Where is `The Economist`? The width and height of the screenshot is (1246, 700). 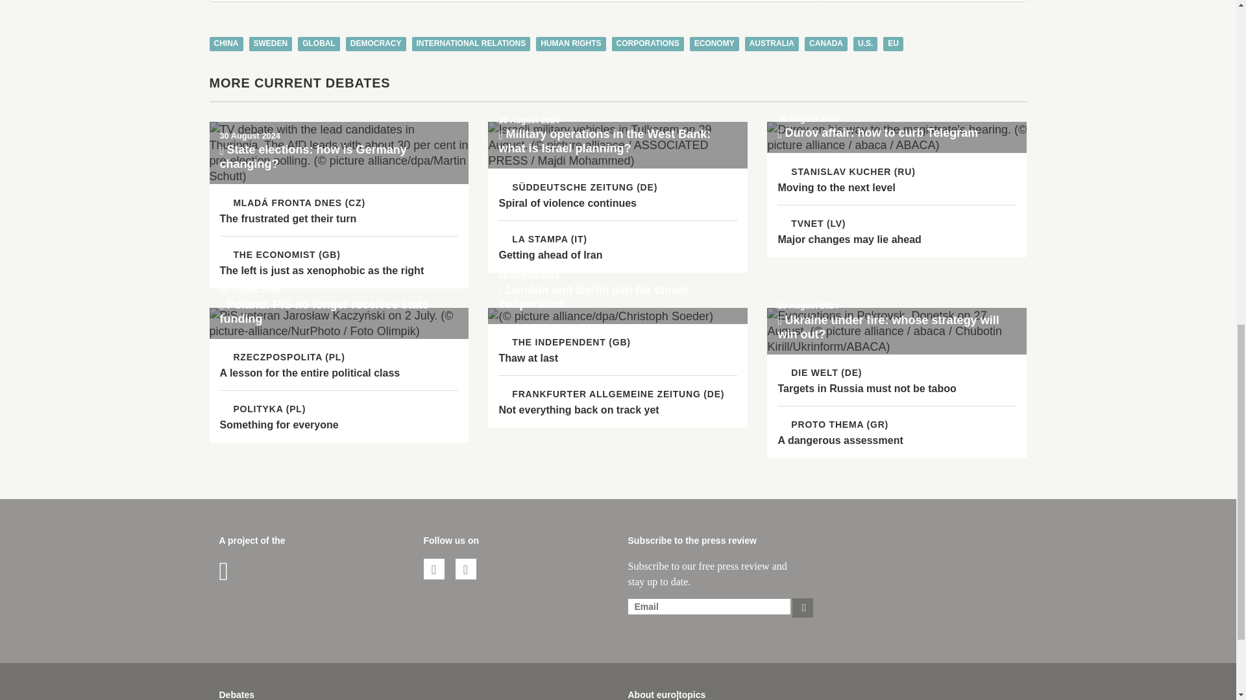 The Economist is located at coordinates (279, 254).